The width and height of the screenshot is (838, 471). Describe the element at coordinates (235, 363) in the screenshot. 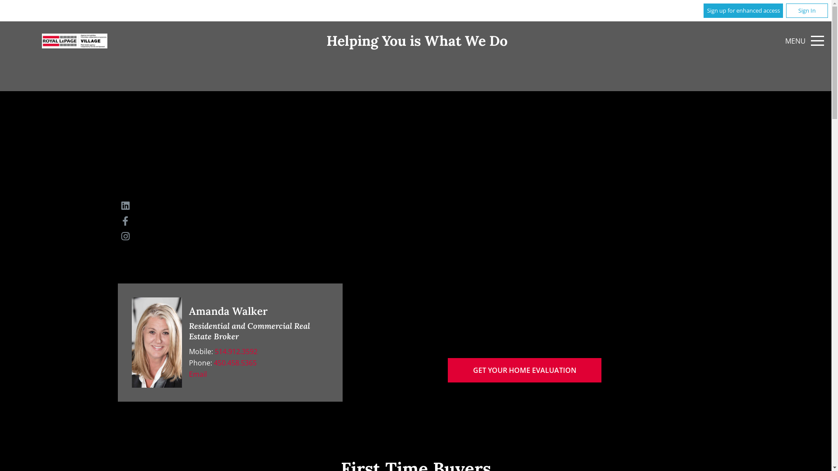

I see `450.458.5365` at that location.